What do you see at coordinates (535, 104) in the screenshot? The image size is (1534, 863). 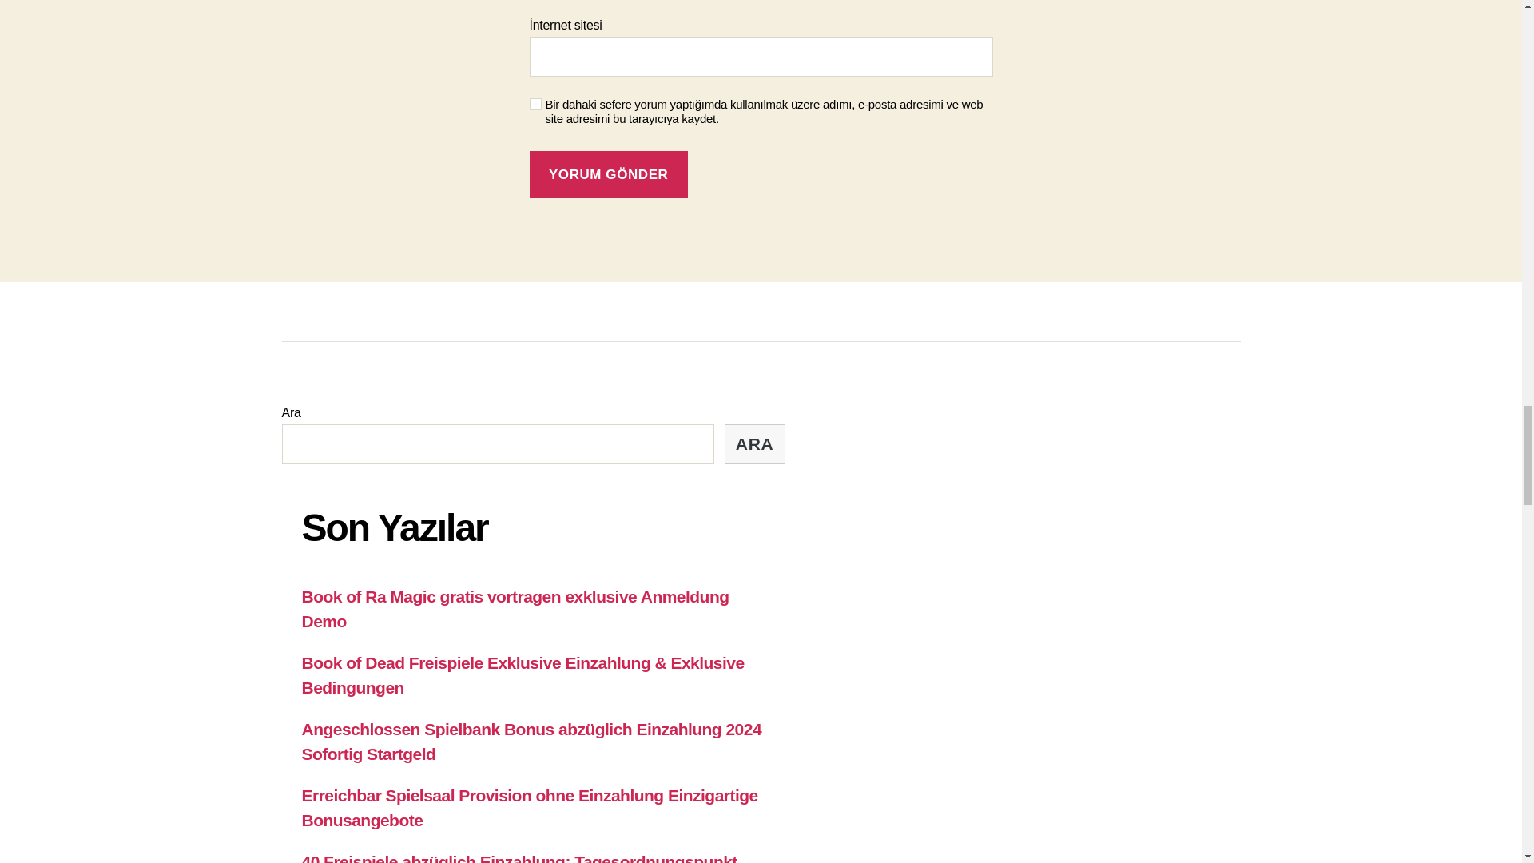 I see `yes` at bounding box center [535, 104].